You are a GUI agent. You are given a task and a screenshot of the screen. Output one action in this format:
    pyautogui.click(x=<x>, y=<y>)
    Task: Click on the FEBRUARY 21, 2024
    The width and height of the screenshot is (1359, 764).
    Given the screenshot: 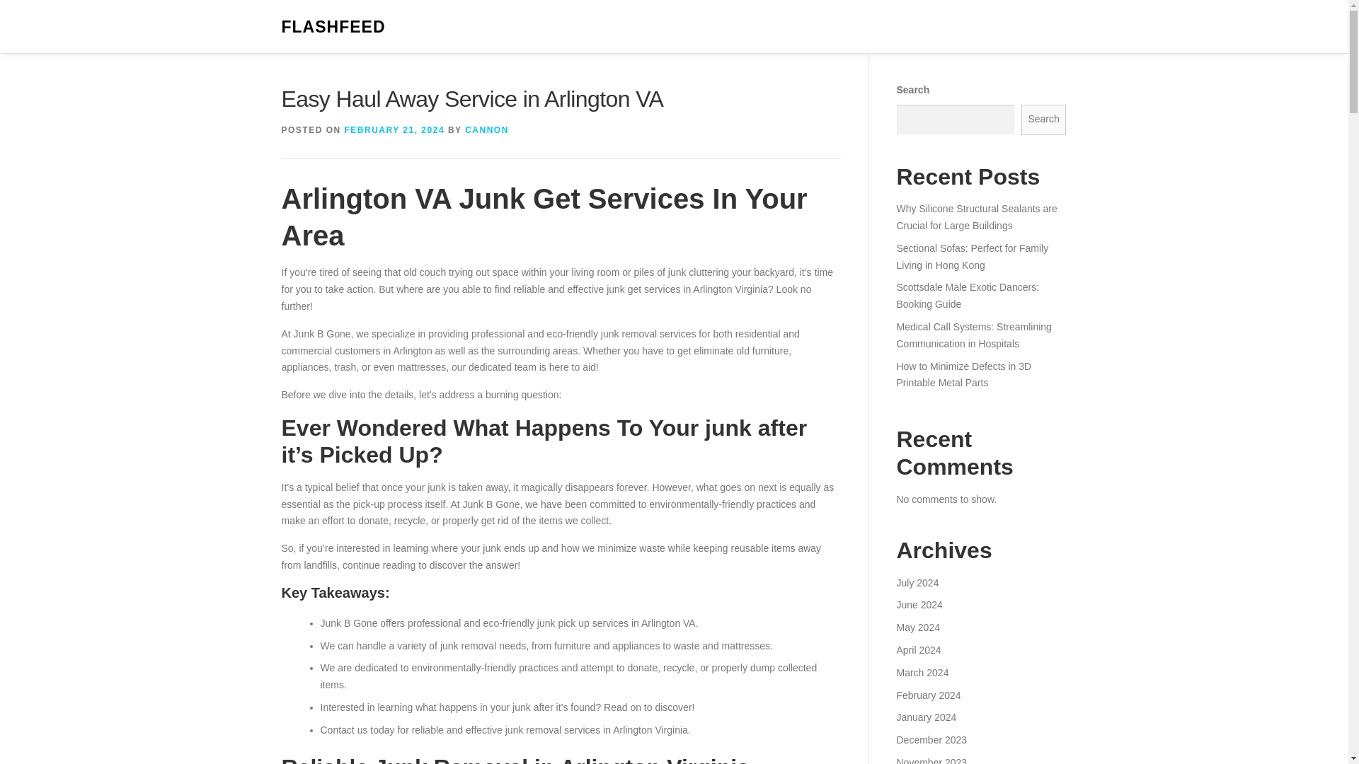 What is the action you would take?
    pyautogui.click(x=395, y=130)
    